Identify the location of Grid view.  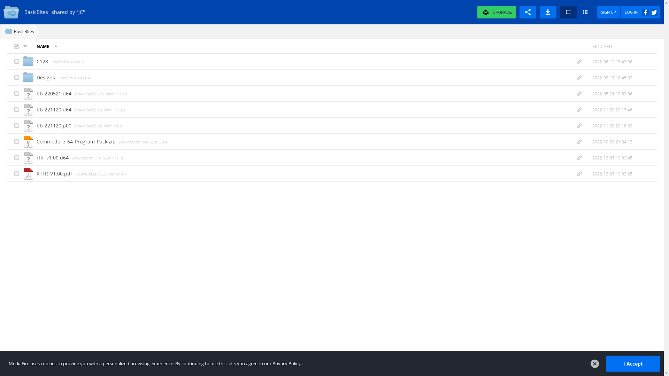
(585, 12).